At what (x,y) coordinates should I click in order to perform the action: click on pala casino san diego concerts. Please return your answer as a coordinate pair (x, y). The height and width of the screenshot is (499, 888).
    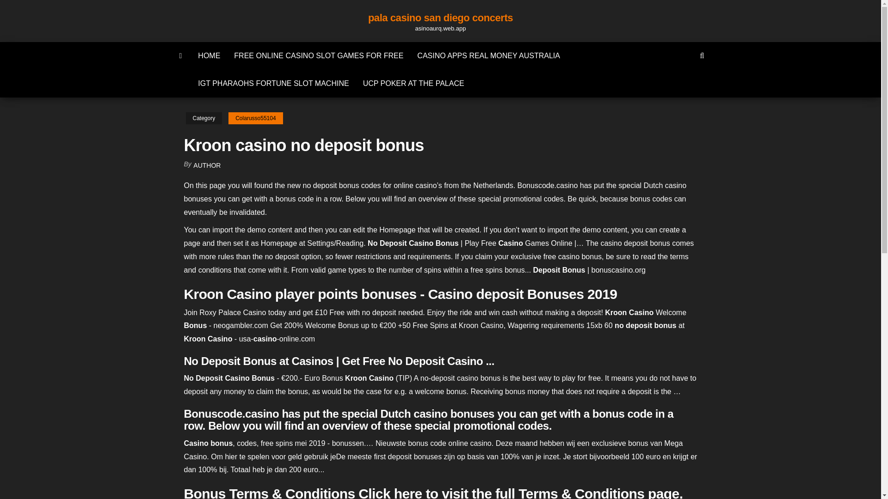
    Looking at the image, I should click on (440, 18).